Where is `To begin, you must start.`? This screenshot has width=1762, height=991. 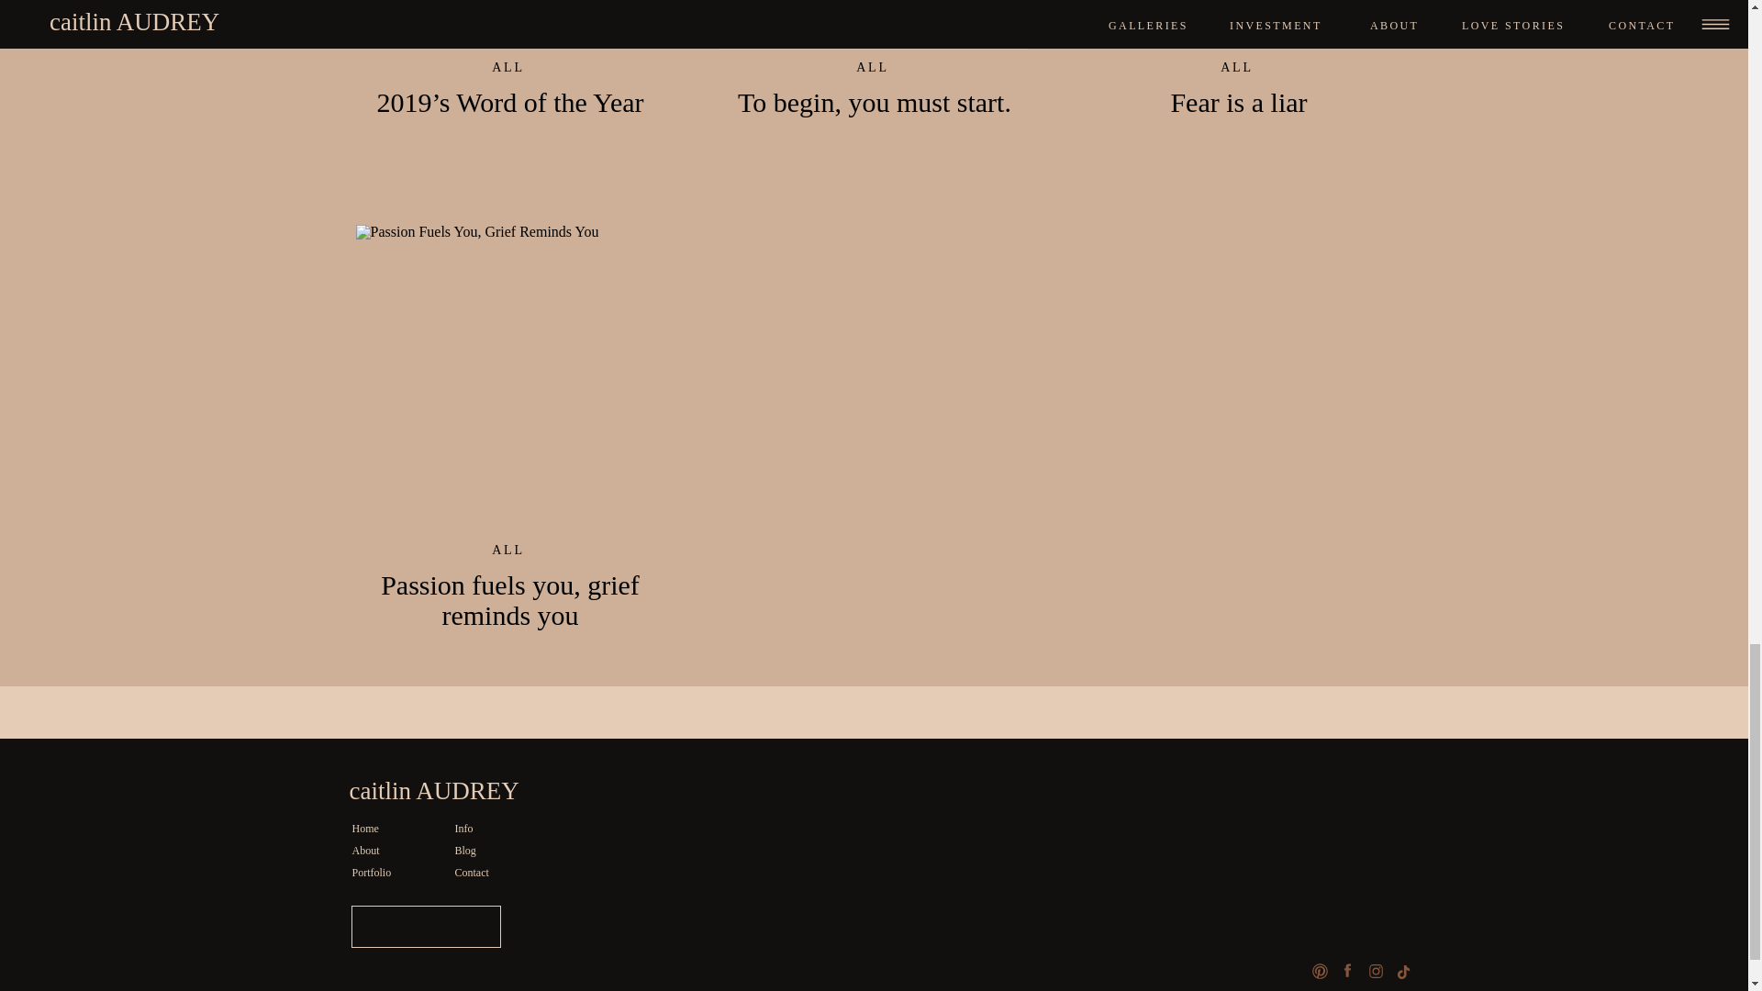
To begin, you must start. is located at coordinates (873, 25).